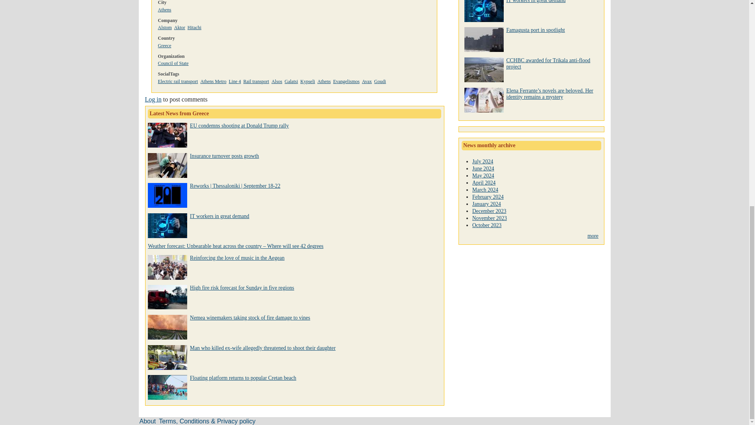 The height and width of the screenshot is (425, 755). Describe the element at coordinates (178, 81) in the screenshot. I see `Electric rail transport` at that location.